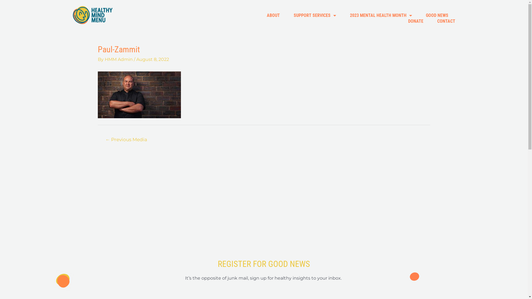 This screenshot has height=299, width=532. Describe the element at coordinates (416, 21) in the screenshot. I see `DONATE` at that location.